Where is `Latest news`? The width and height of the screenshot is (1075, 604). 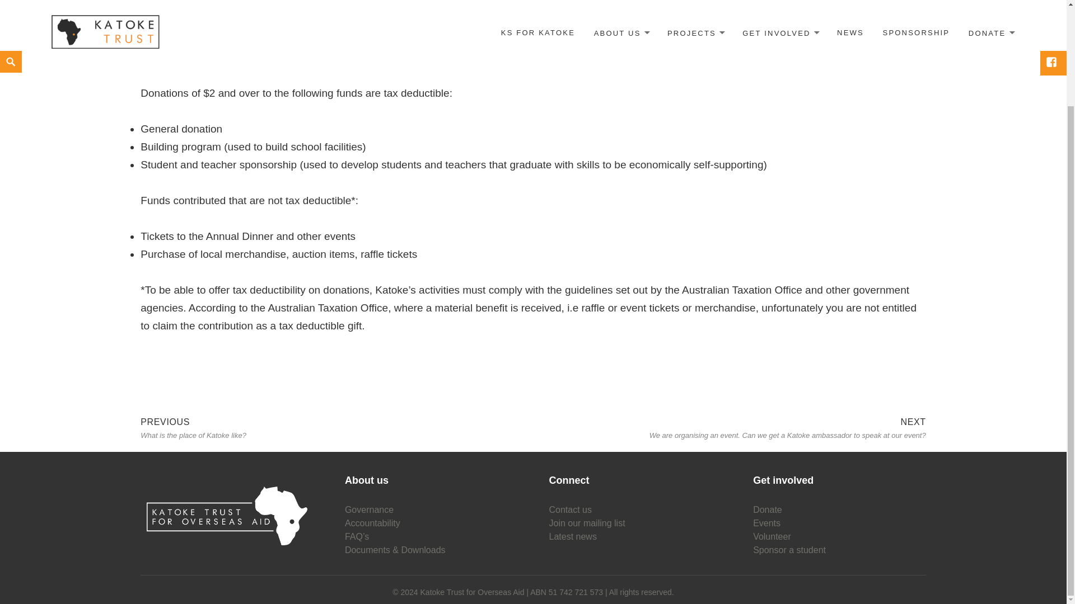 Latest news is located at coordinates (573, 537).